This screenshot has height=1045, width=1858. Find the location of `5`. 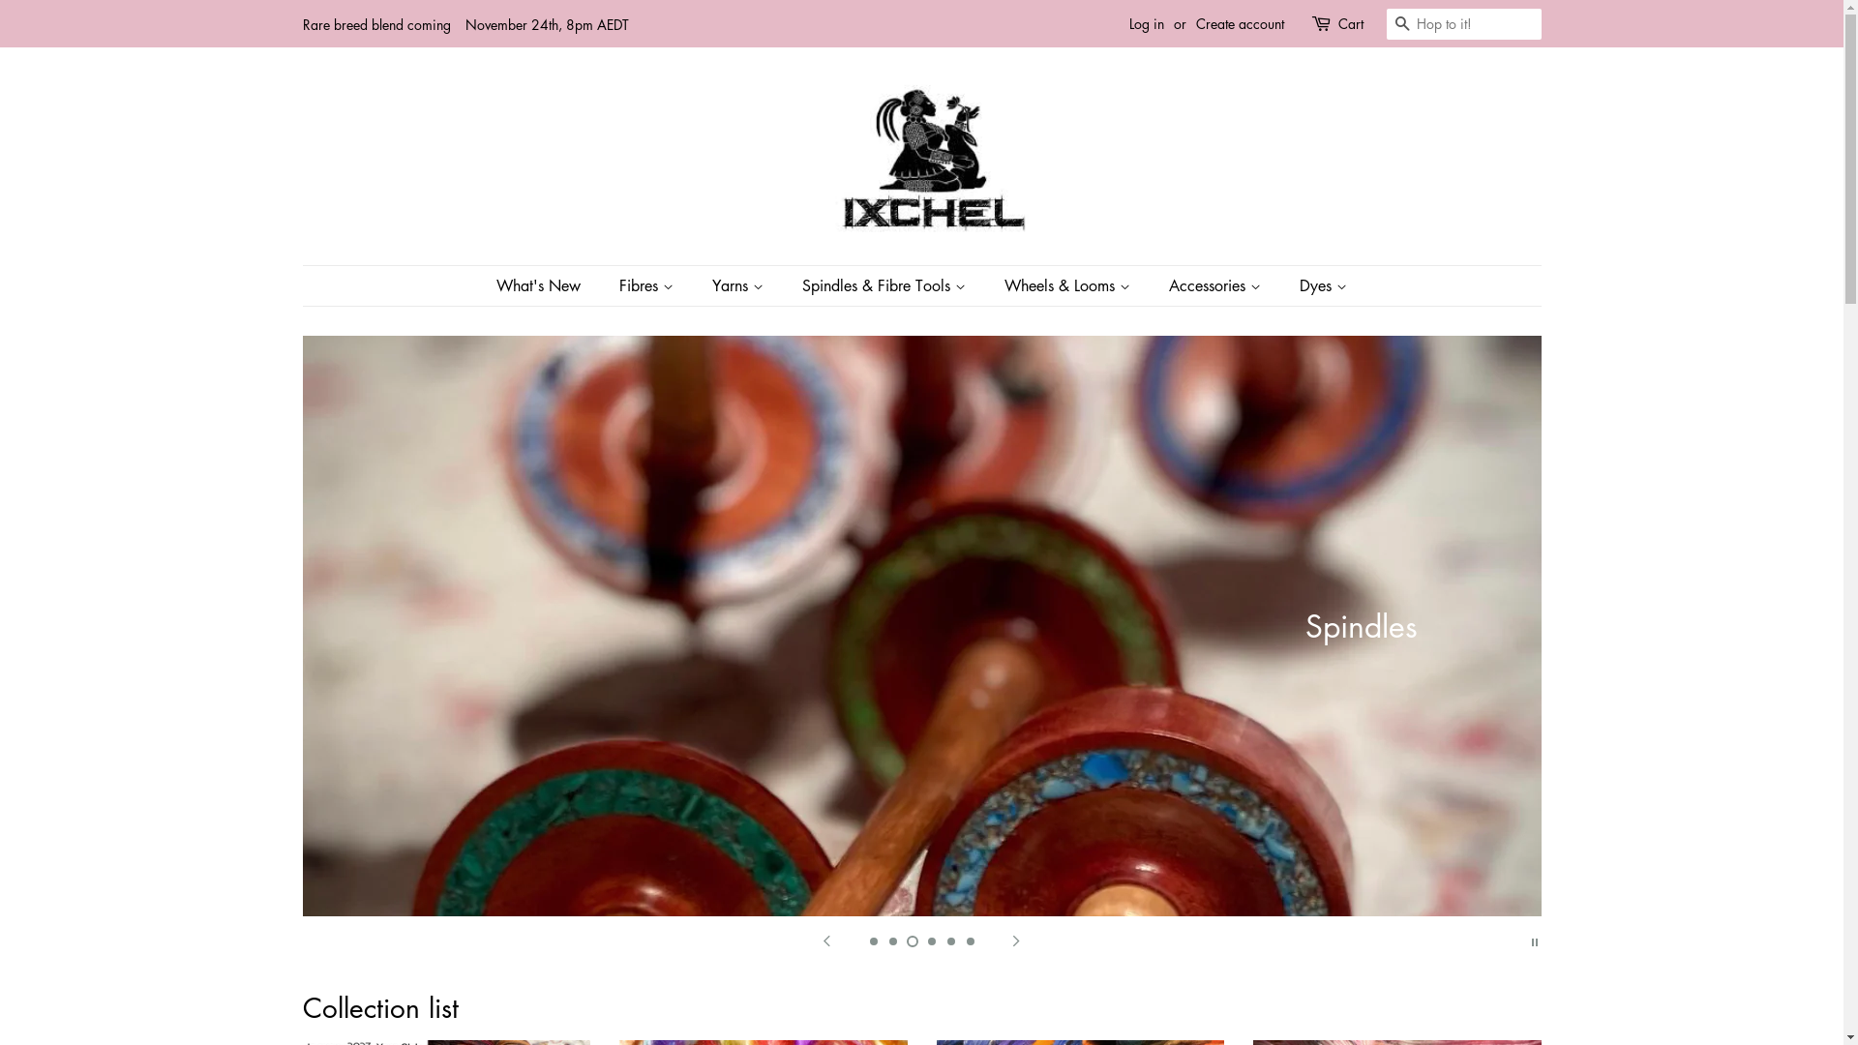

5 is located at coordinates (950, 941).